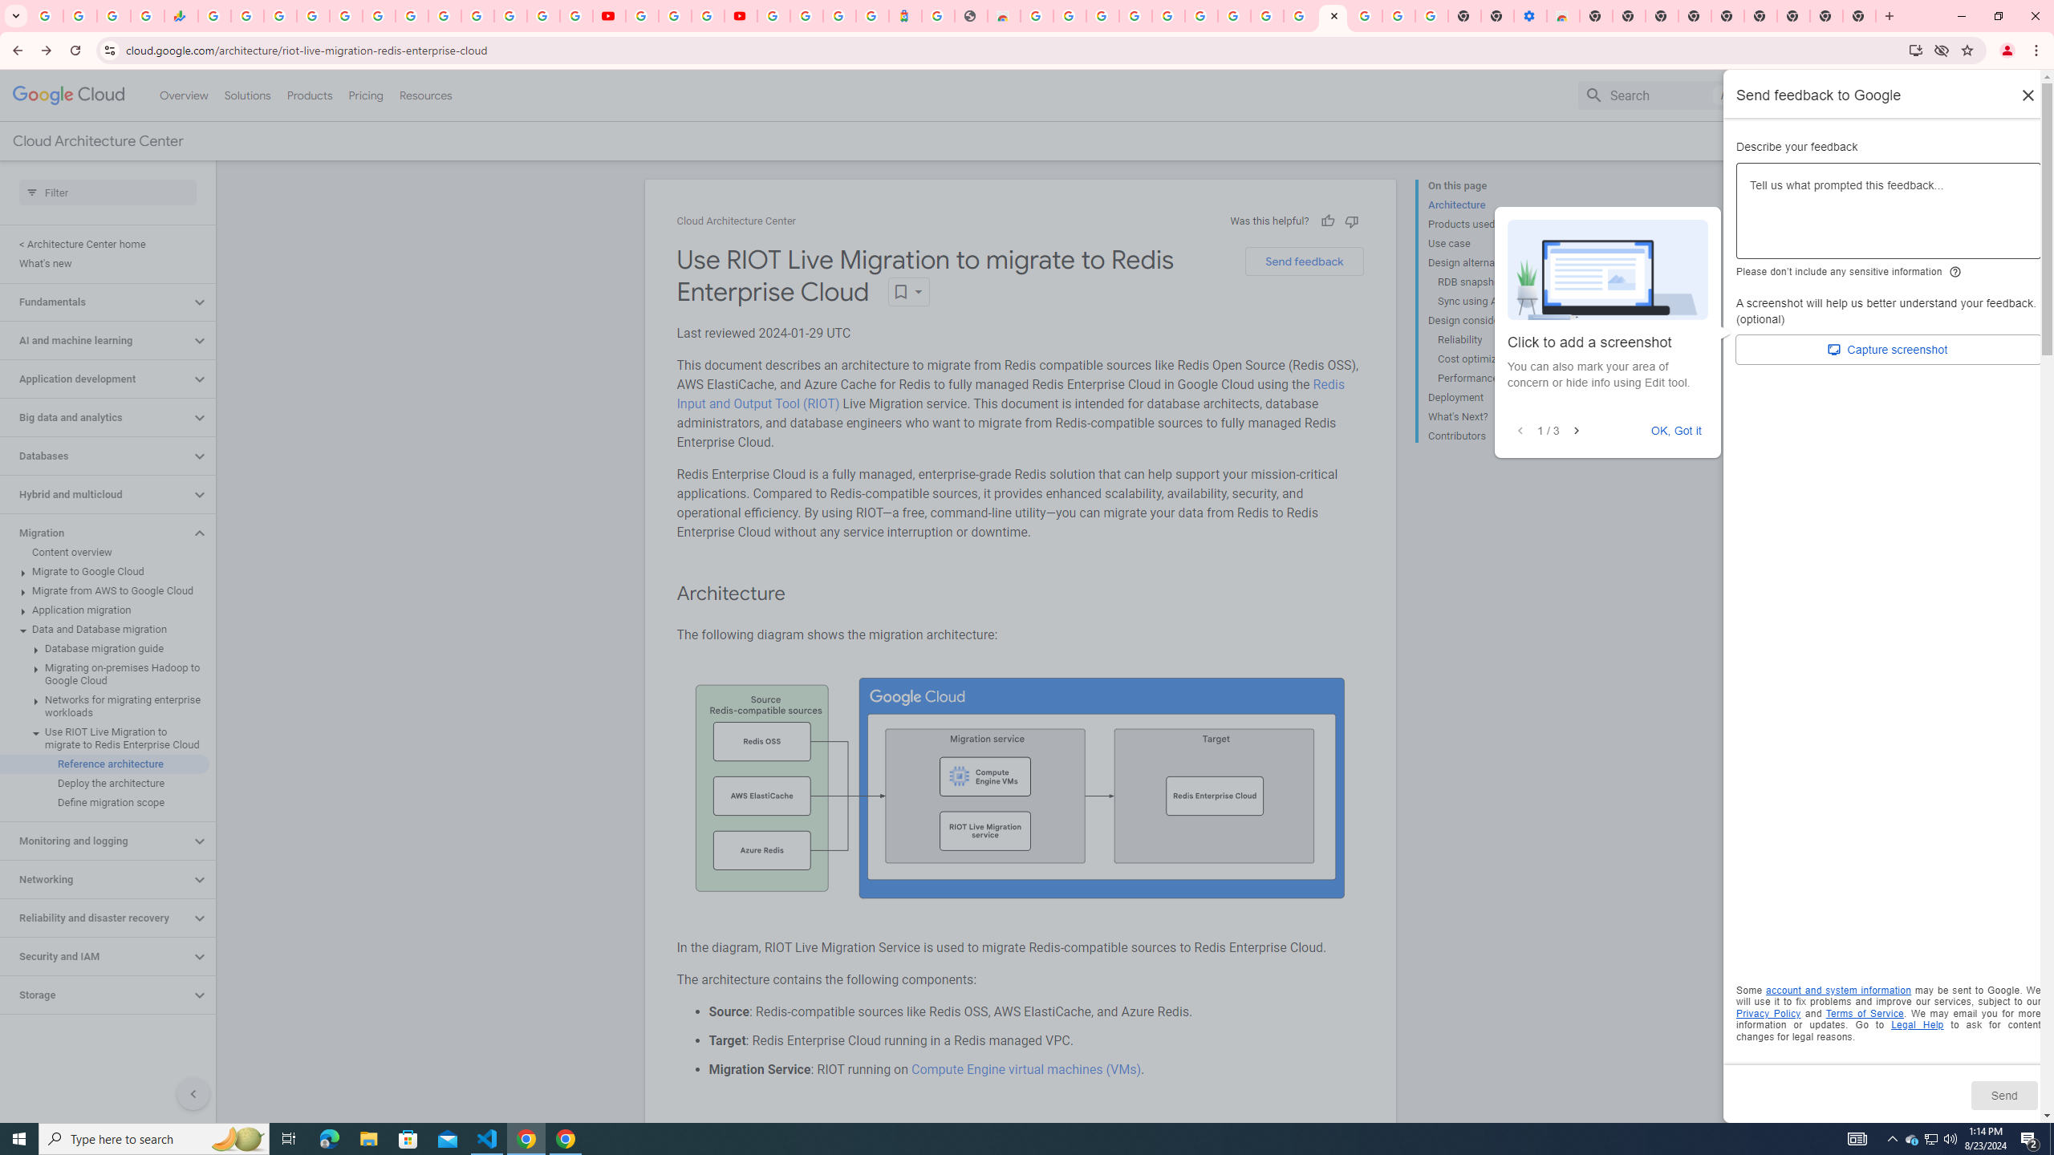 Image resolution: width=2054 pixels, height=1155 pixels. Describe the element at coordinates (104, 707) in the screenshot. I see `Networks for migrating enterprise workloads` at that location.